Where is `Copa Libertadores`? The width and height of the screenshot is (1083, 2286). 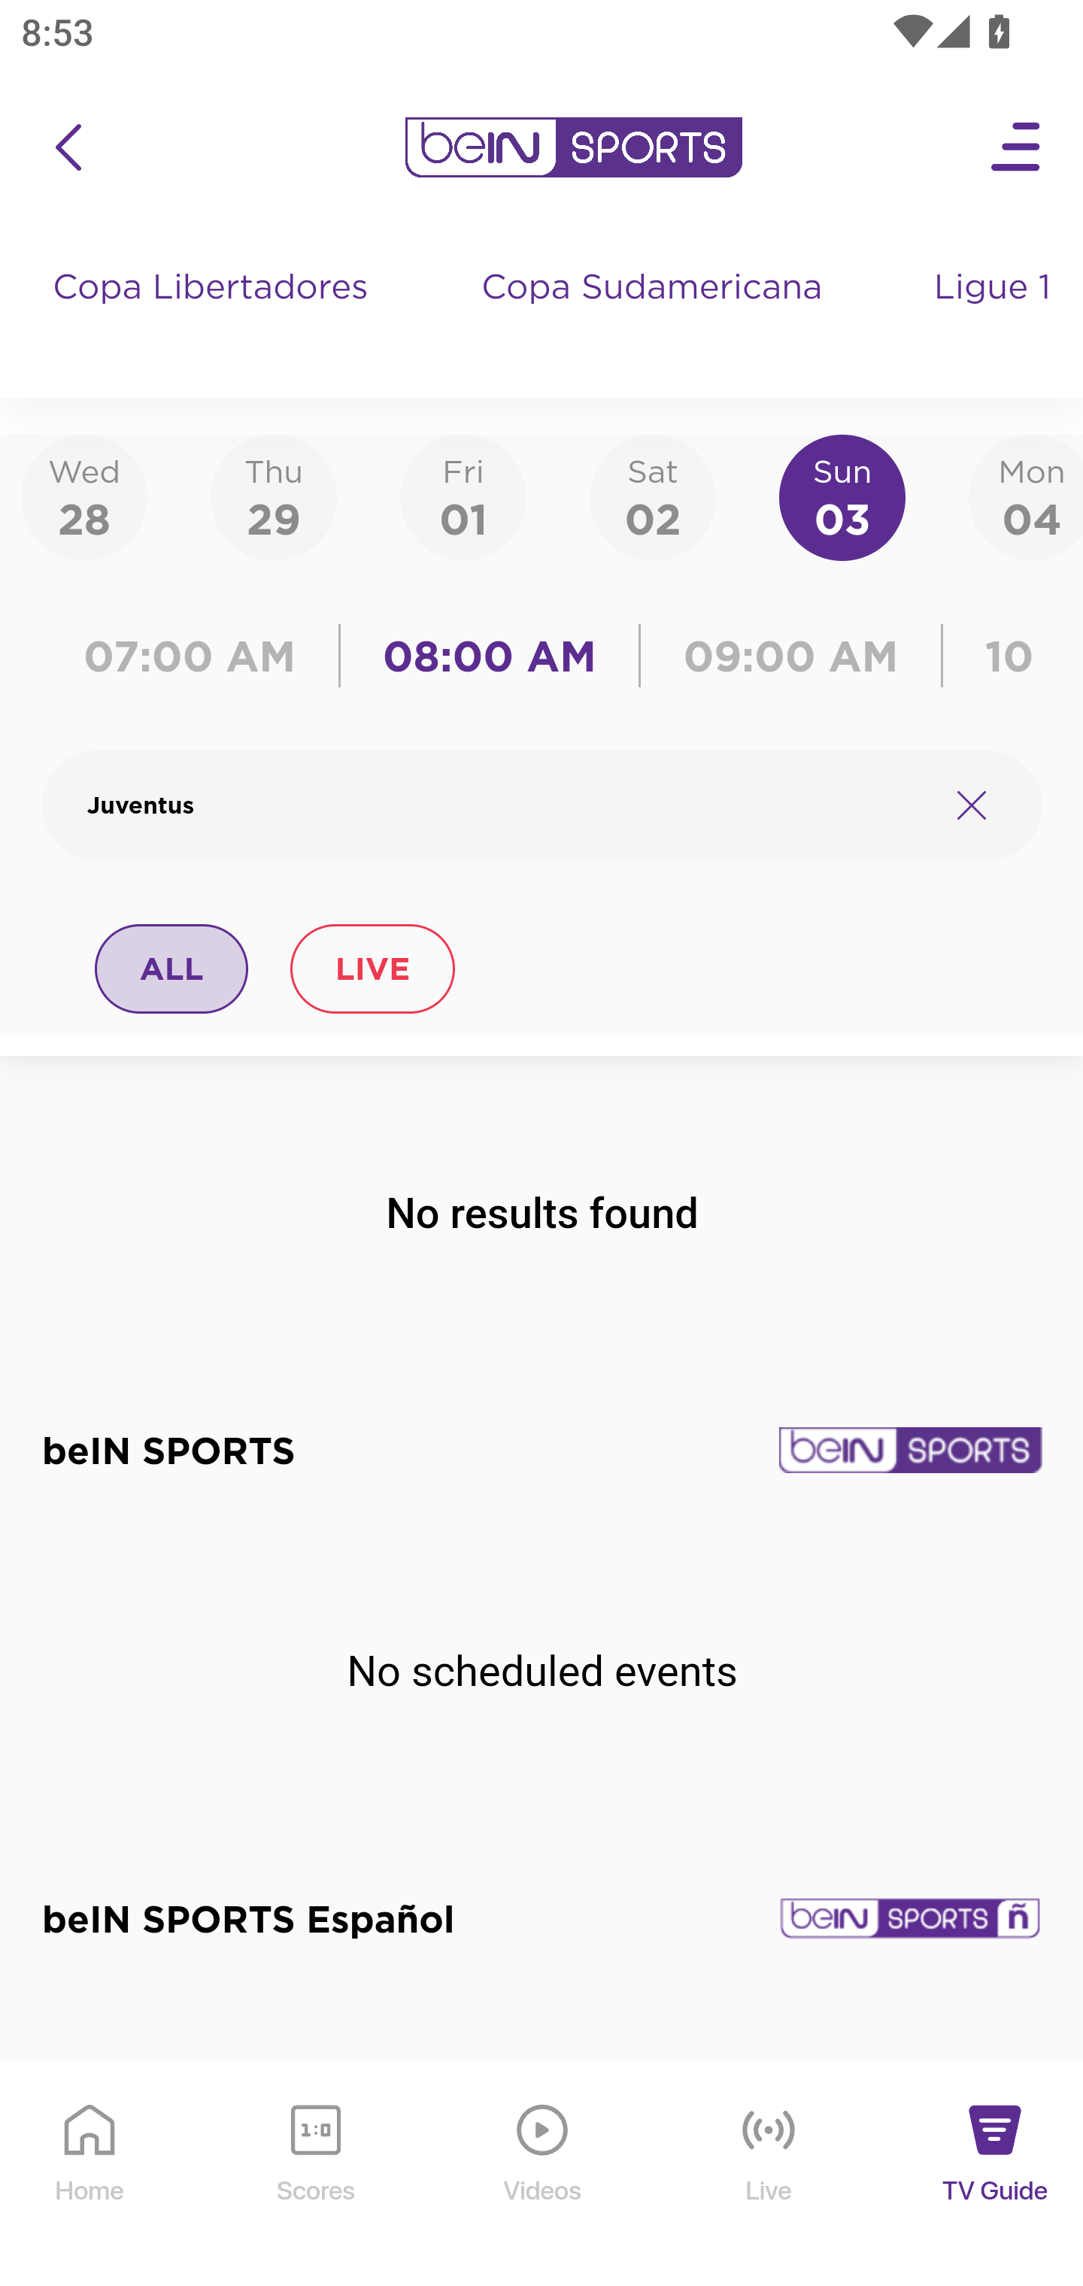
Copa Libertadores is located at coordinates (214, 316).